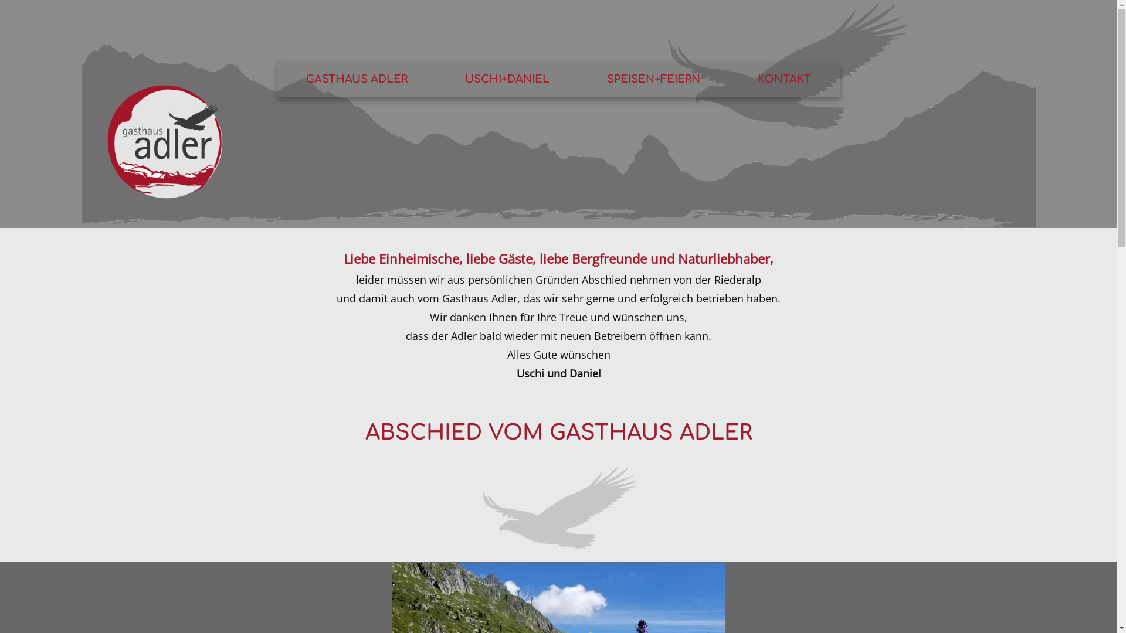 The height and width of the screenshot is (633, 1126). What do you see at coordinates (785, 79) in the screenshot?
I see `KONTAKT` at bounding box center [785, 79].